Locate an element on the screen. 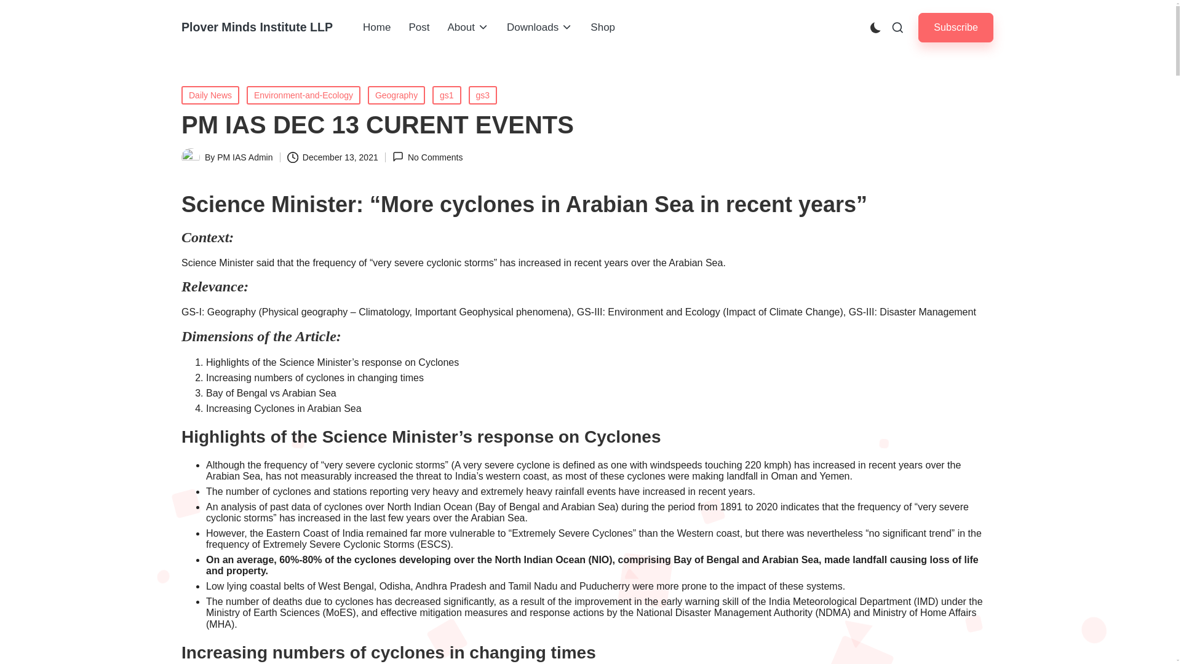  Subscribe is located at coordinates (956, 27).